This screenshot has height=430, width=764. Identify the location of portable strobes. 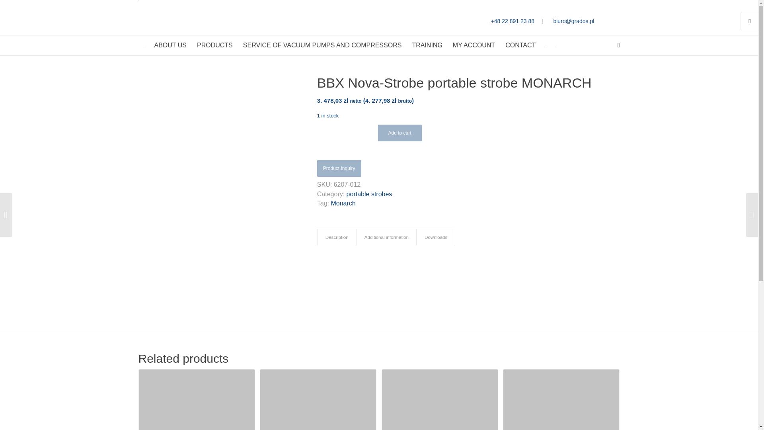
(369, 194).